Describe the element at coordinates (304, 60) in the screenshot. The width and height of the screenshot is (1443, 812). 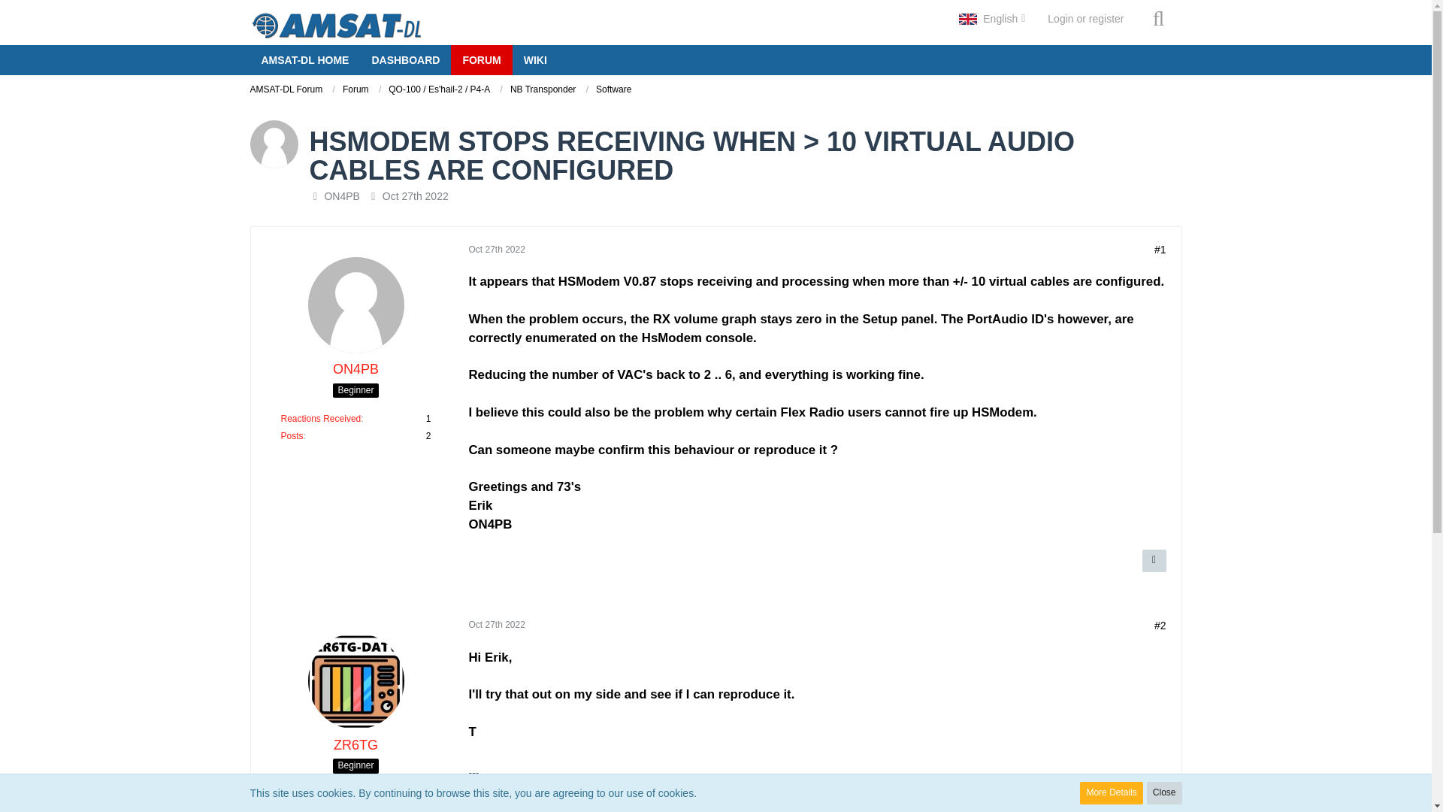
I see `AMSAT-DL HOME` at that location.